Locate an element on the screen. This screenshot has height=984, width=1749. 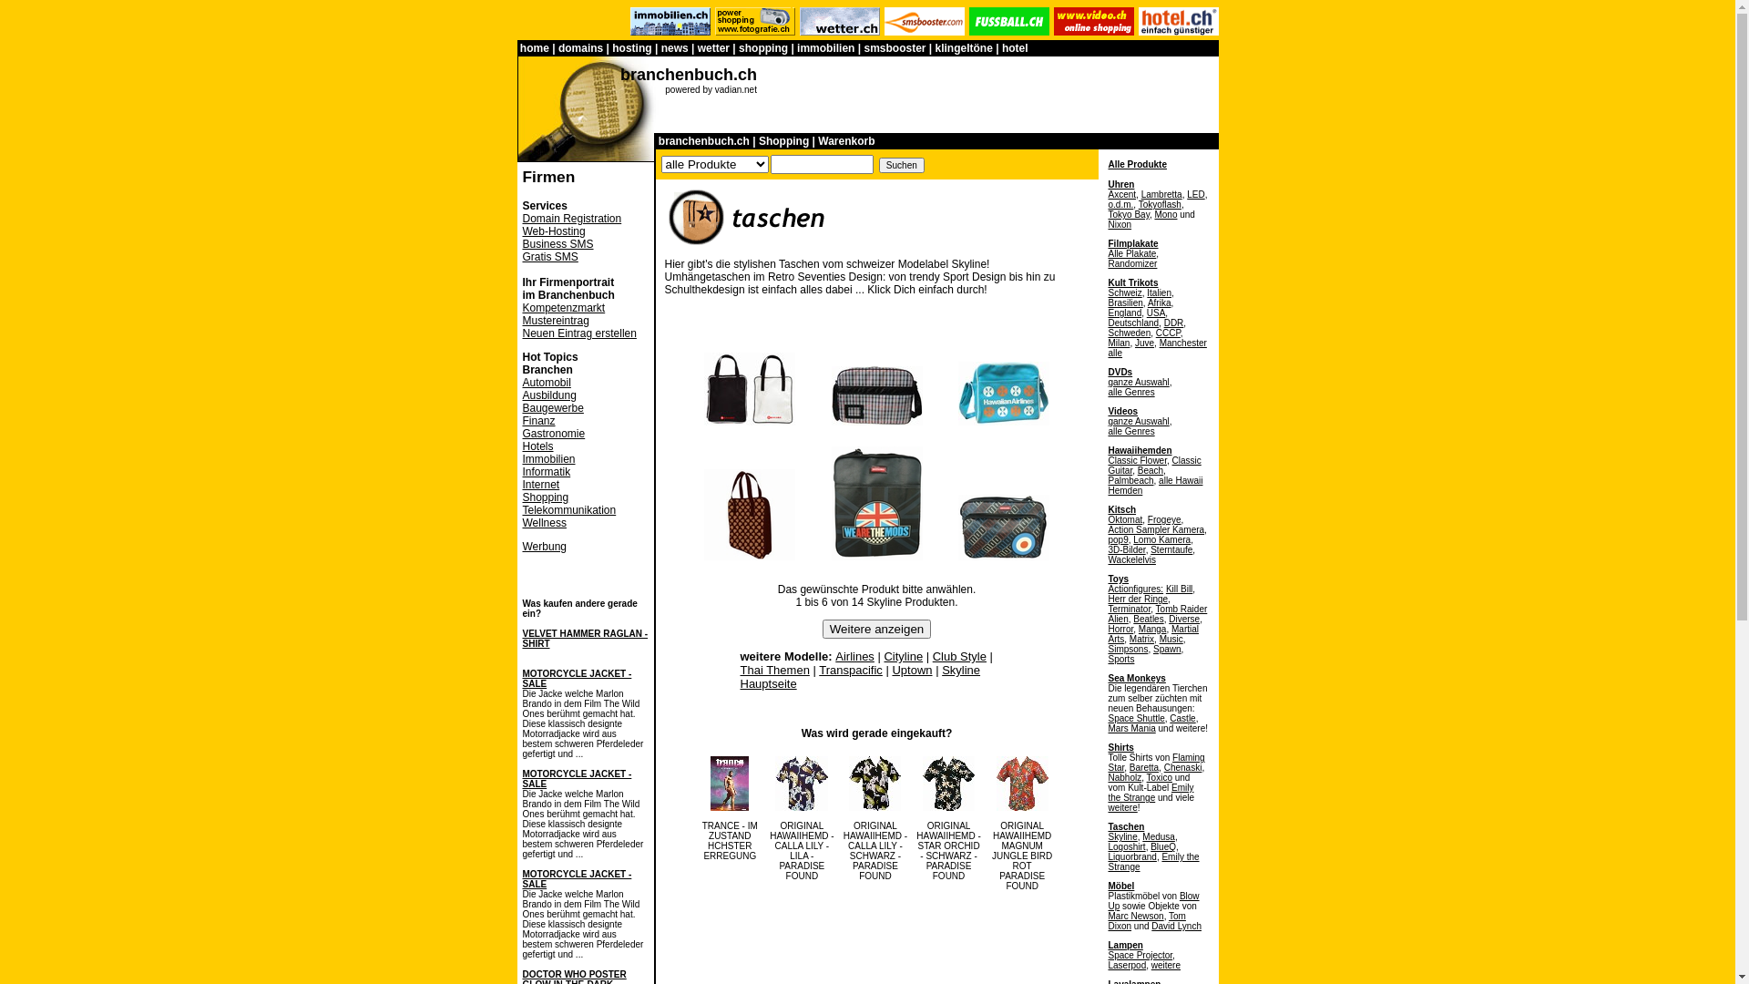
Deutschland is located at coordinates (1133, 323).